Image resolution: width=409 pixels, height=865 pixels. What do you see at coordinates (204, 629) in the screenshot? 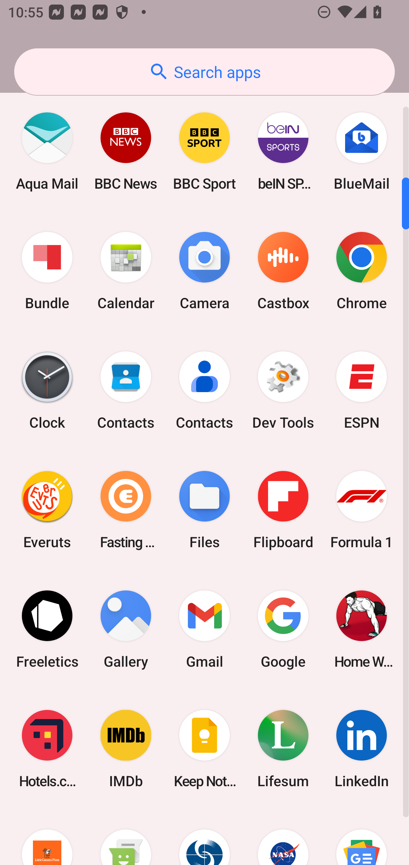
I see `Gmail` at bounding box center [204, 629].